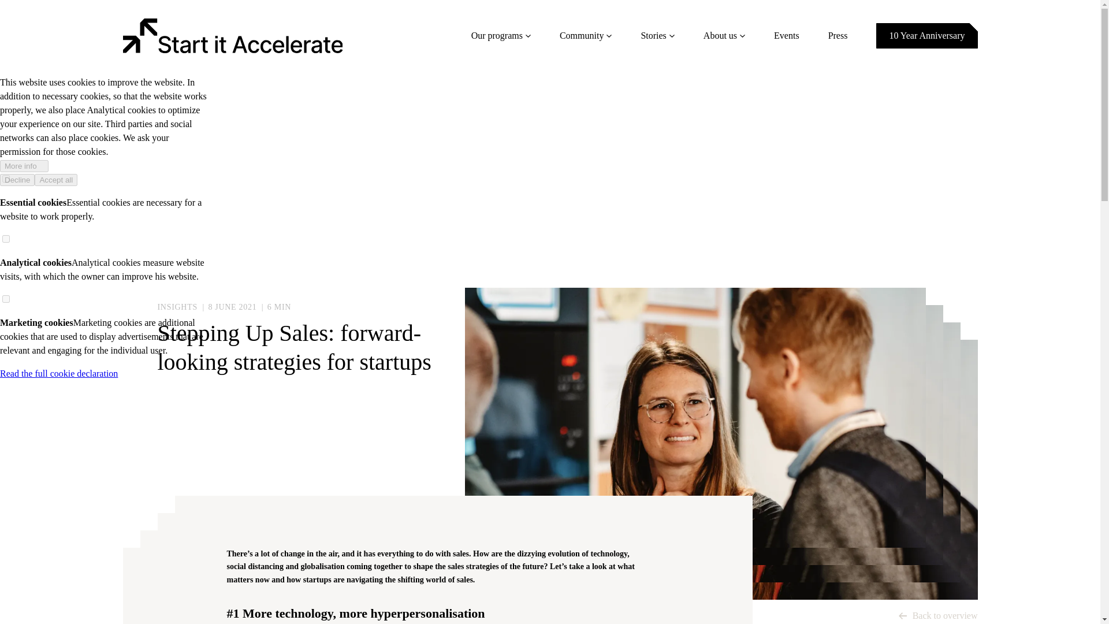  What do you see at coordinates (938, 616) in the screenshot?
I see `Back to overview` at bounding box center [938, 616].